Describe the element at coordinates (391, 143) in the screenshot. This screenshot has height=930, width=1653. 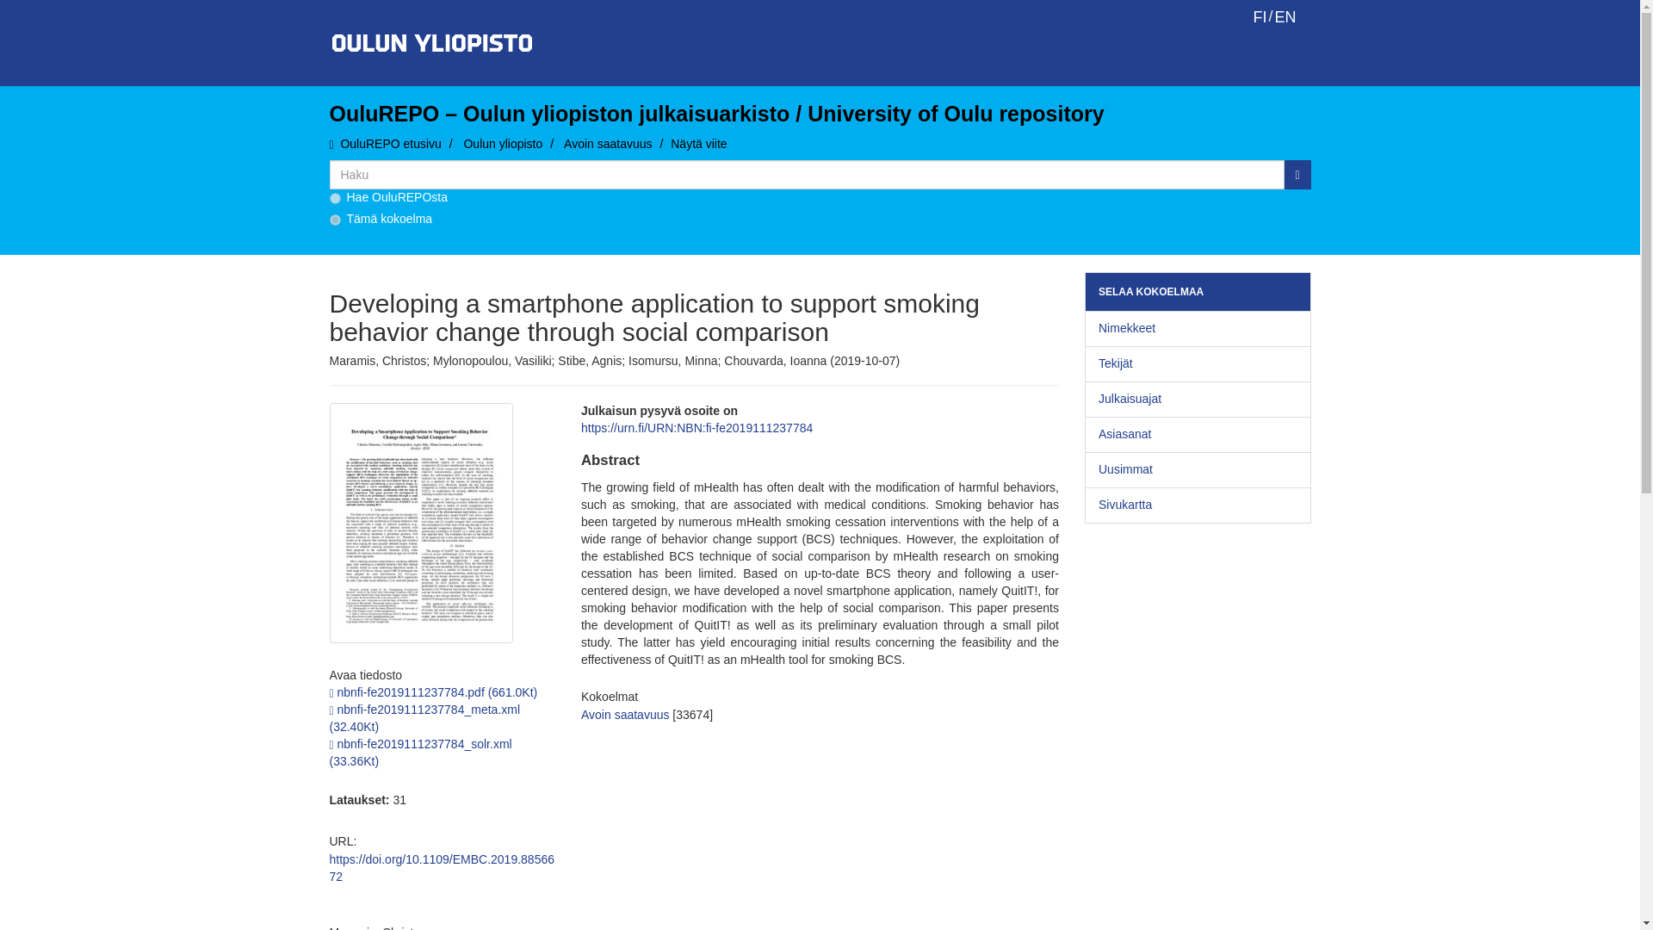
I see `OuluREPO etusivu` at that location.